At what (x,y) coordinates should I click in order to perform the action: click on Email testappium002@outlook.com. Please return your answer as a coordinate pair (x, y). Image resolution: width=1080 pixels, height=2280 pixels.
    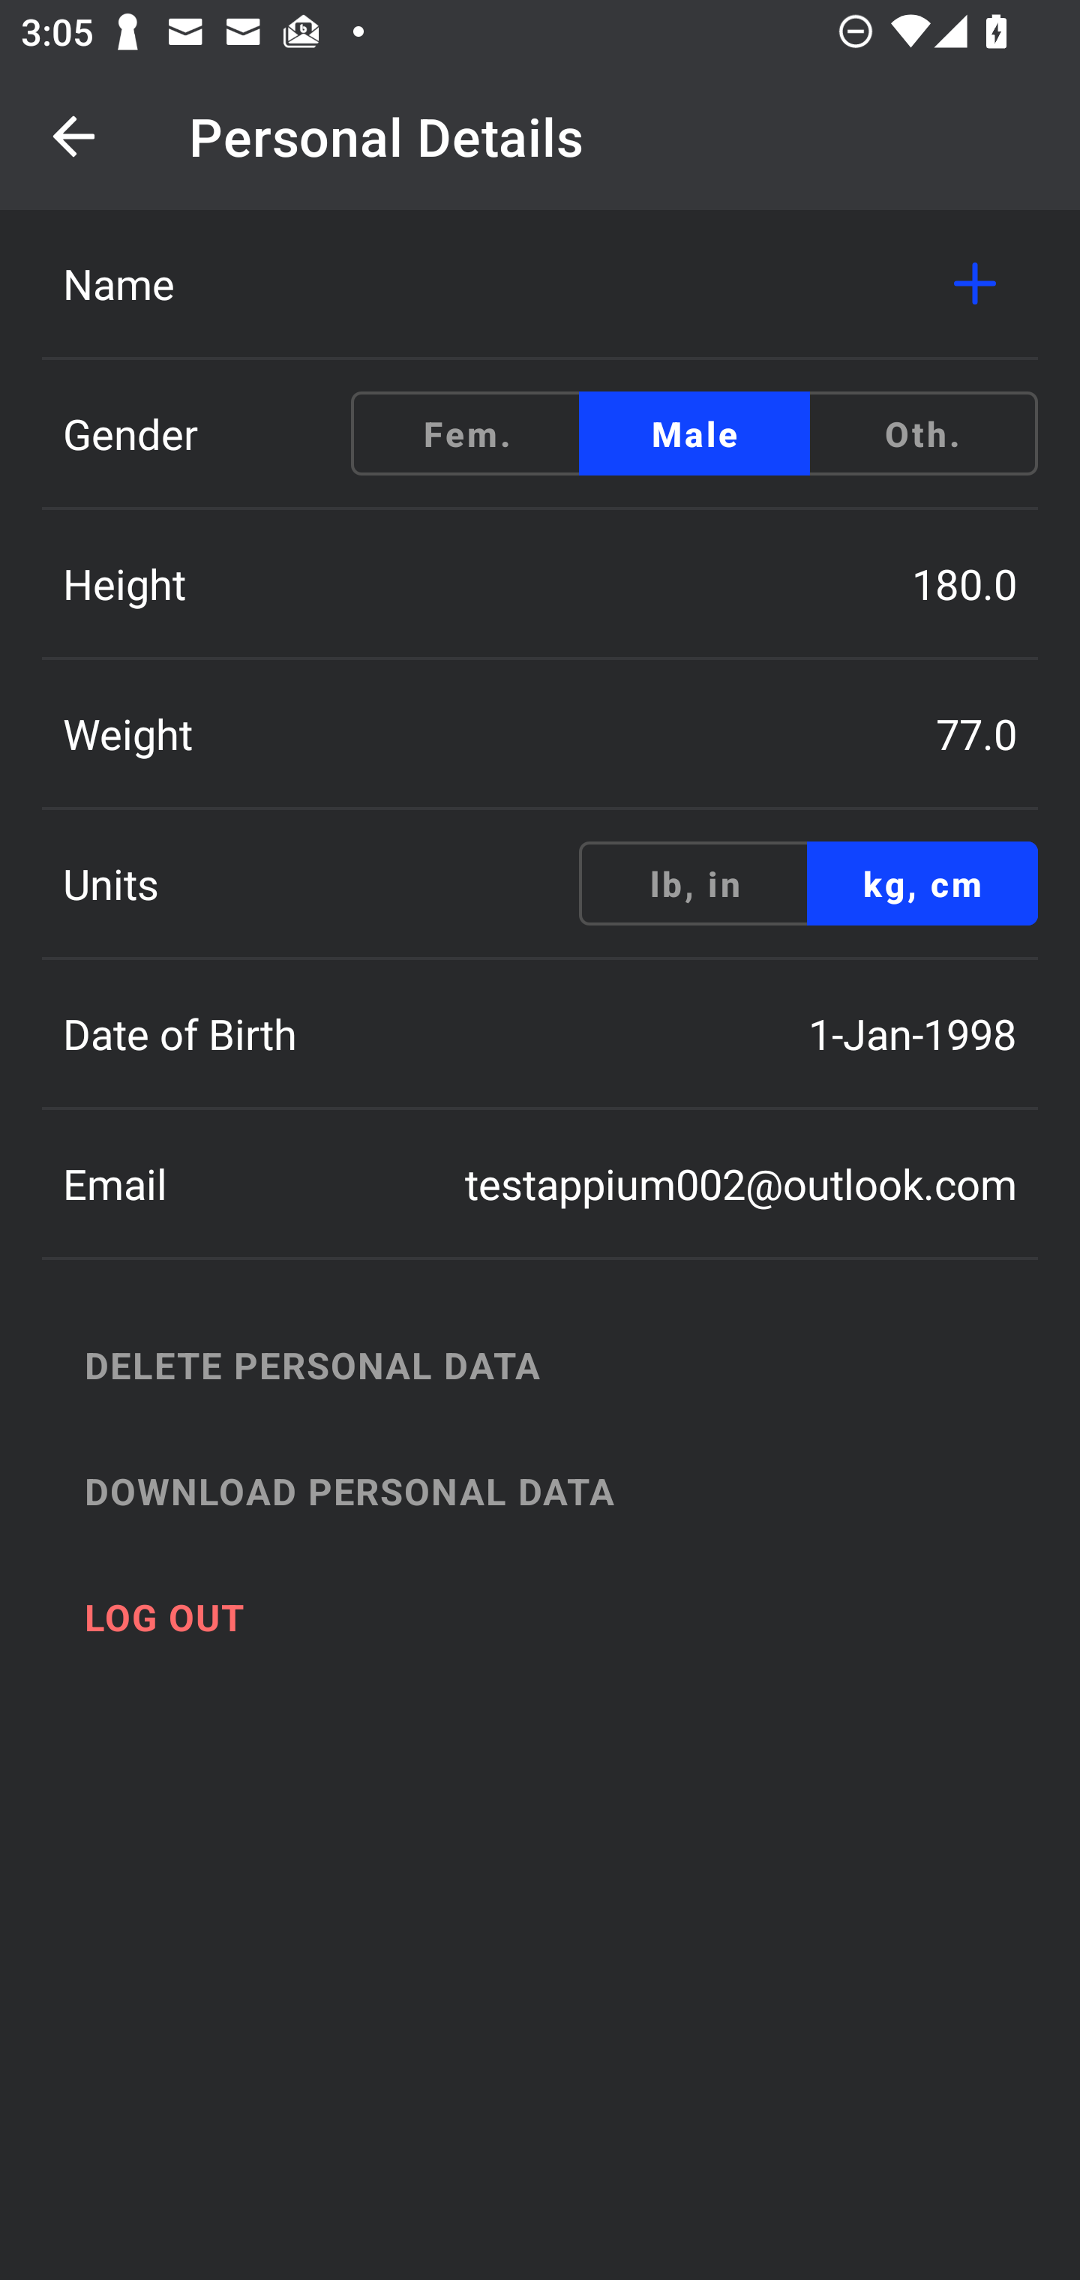
    Looking at the image, I should click on (540, 1183).